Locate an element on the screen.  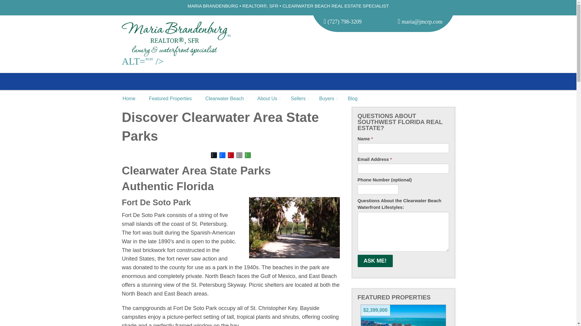
Featured Properties is located at coordinates (170, 98).